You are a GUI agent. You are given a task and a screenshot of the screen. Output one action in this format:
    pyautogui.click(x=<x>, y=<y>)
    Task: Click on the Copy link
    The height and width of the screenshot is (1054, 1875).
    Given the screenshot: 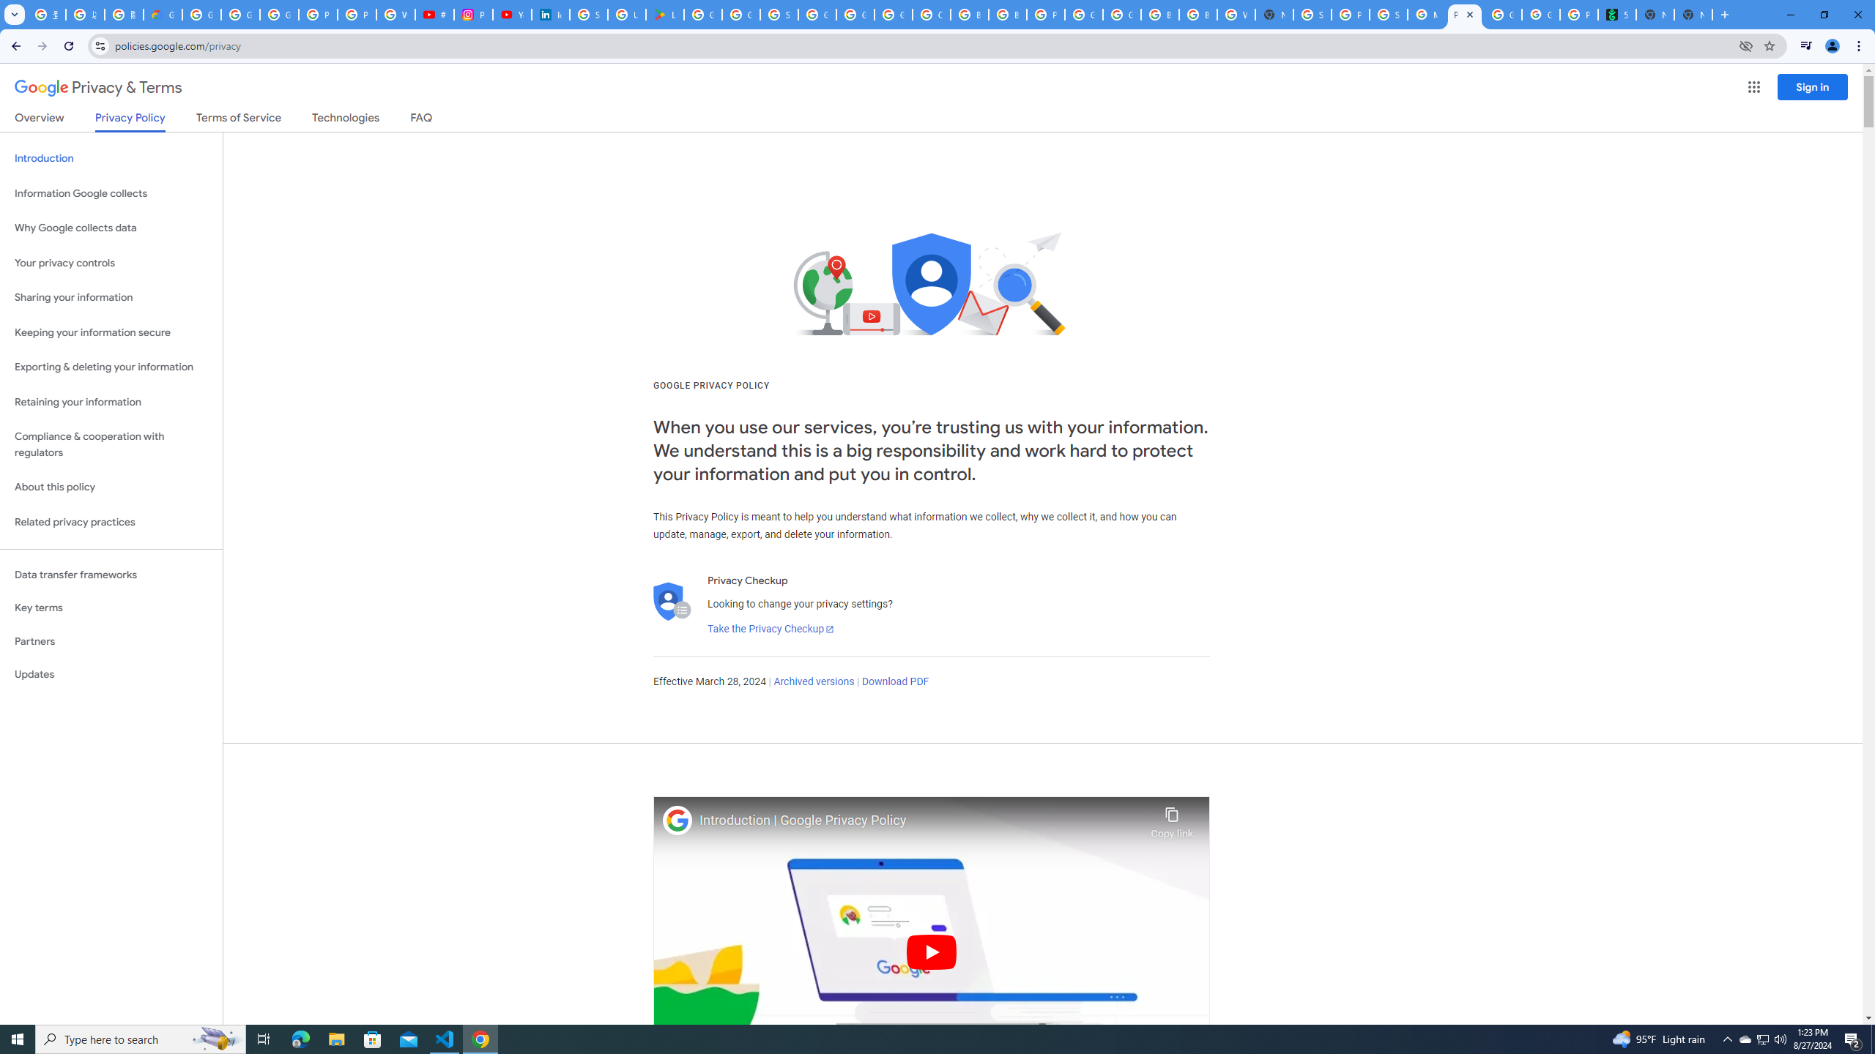 What is the action you would take?
    pyautogui.click(x=1172, y=819)
    